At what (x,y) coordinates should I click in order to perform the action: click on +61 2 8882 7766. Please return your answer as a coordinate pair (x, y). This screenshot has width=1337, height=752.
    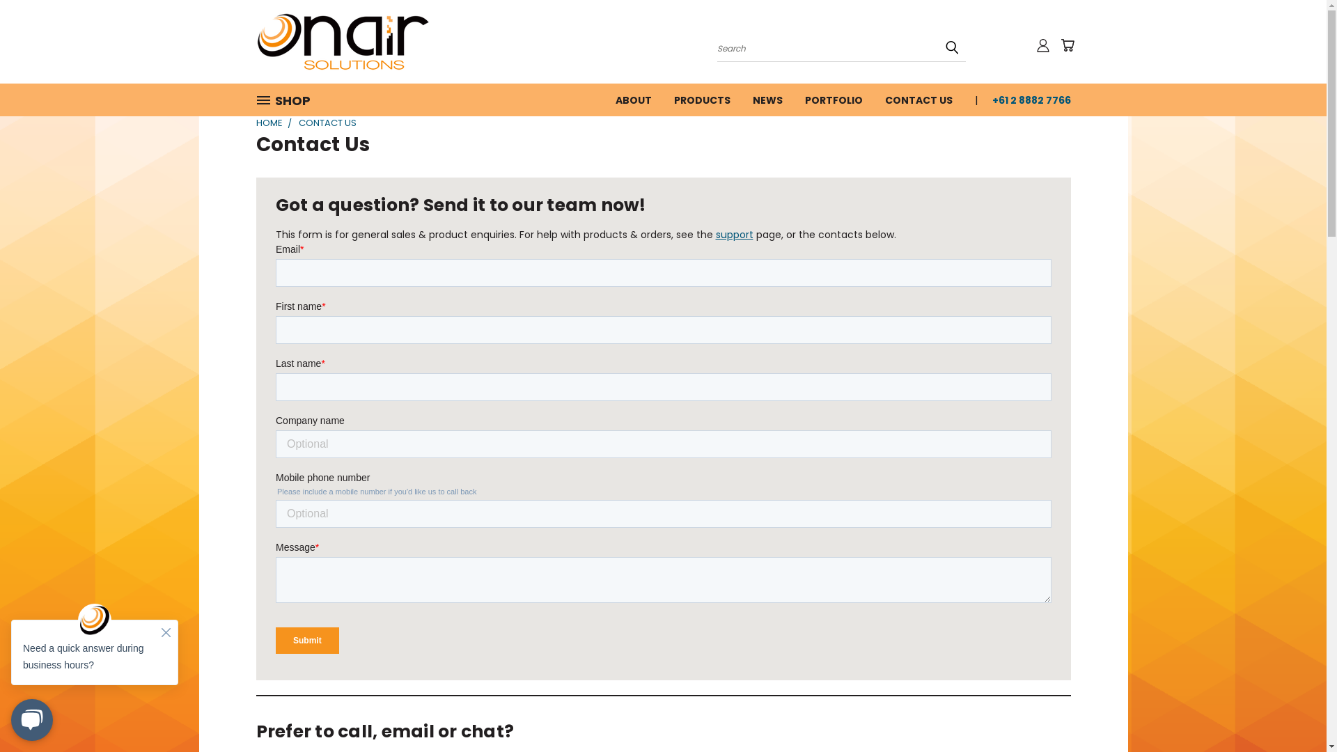
    Looking at the image, I should click on (1025, 99).